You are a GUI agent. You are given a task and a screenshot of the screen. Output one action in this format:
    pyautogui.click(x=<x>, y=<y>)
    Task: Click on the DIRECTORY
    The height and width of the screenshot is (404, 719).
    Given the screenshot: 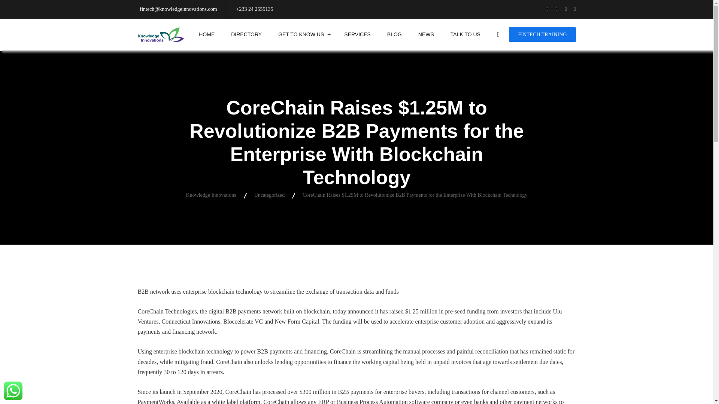 What is the action you would take?
    pyautogui.click(x=246, y=34)
    